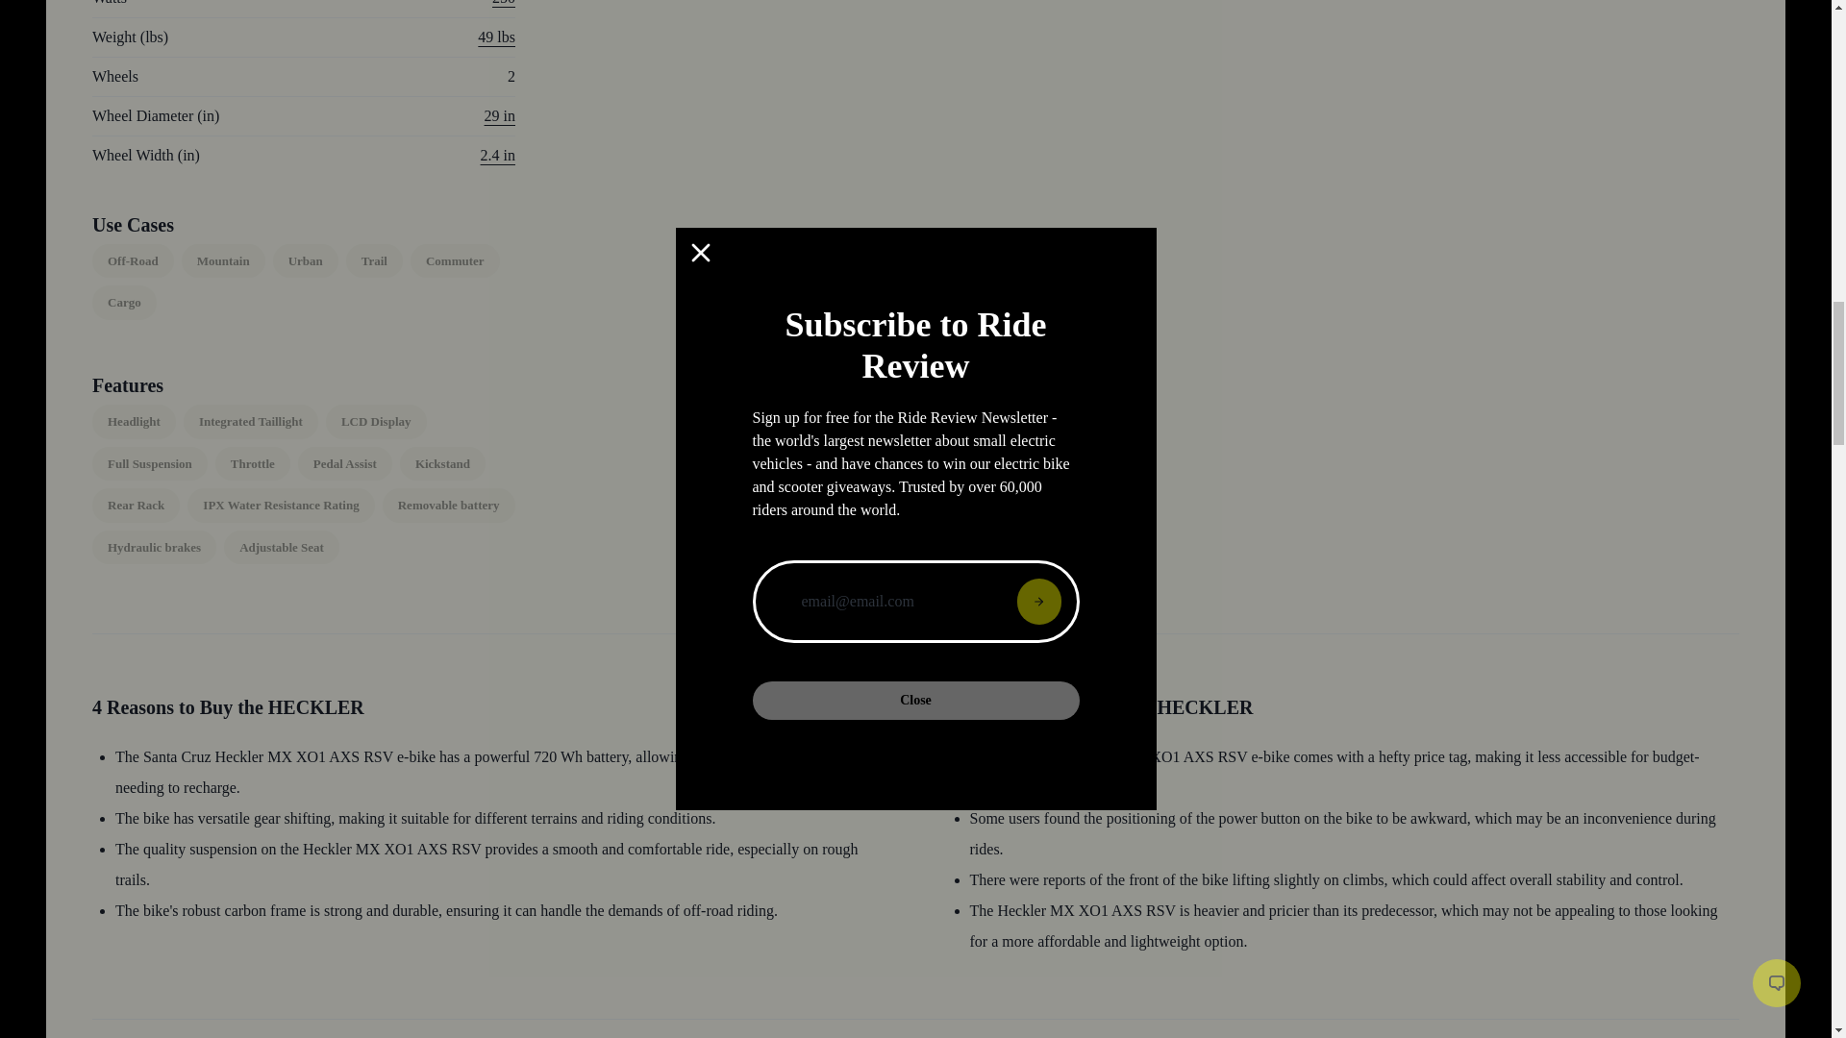  What do you see at coordinates (125, 302) in the screenshot?
I see `Cargo` at bounding box center [125, 302].